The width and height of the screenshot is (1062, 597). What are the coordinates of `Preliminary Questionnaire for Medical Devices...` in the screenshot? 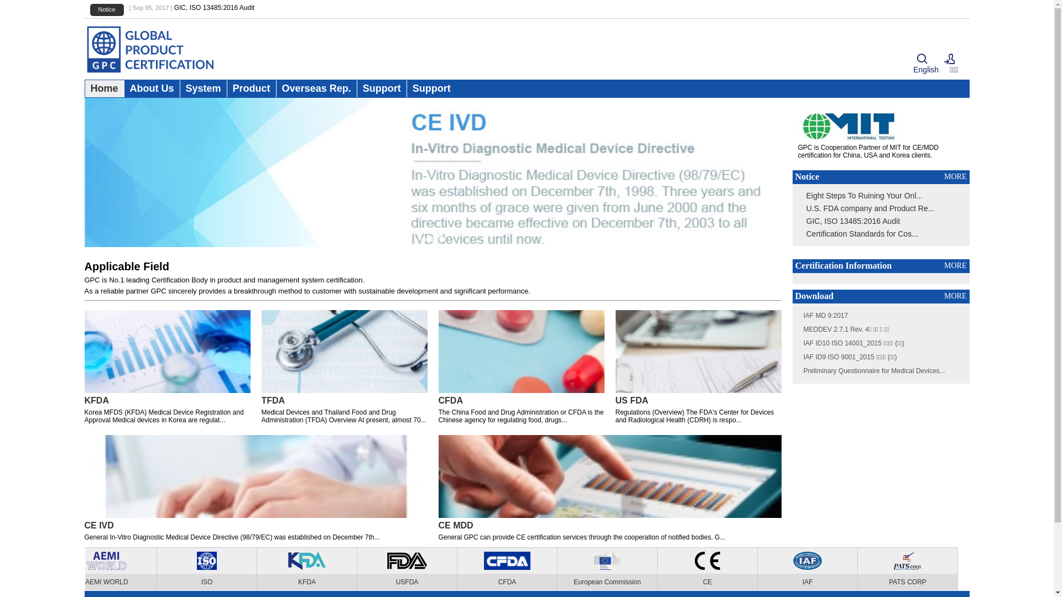 It's located at (874, 371).